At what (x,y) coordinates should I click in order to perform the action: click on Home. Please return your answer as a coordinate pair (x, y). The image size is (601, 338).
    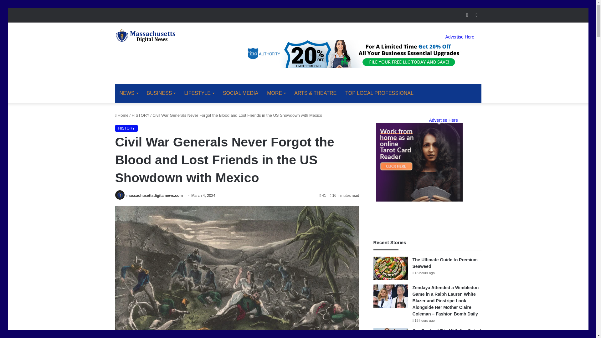
    Looking at the image, I should click on (122, 115).